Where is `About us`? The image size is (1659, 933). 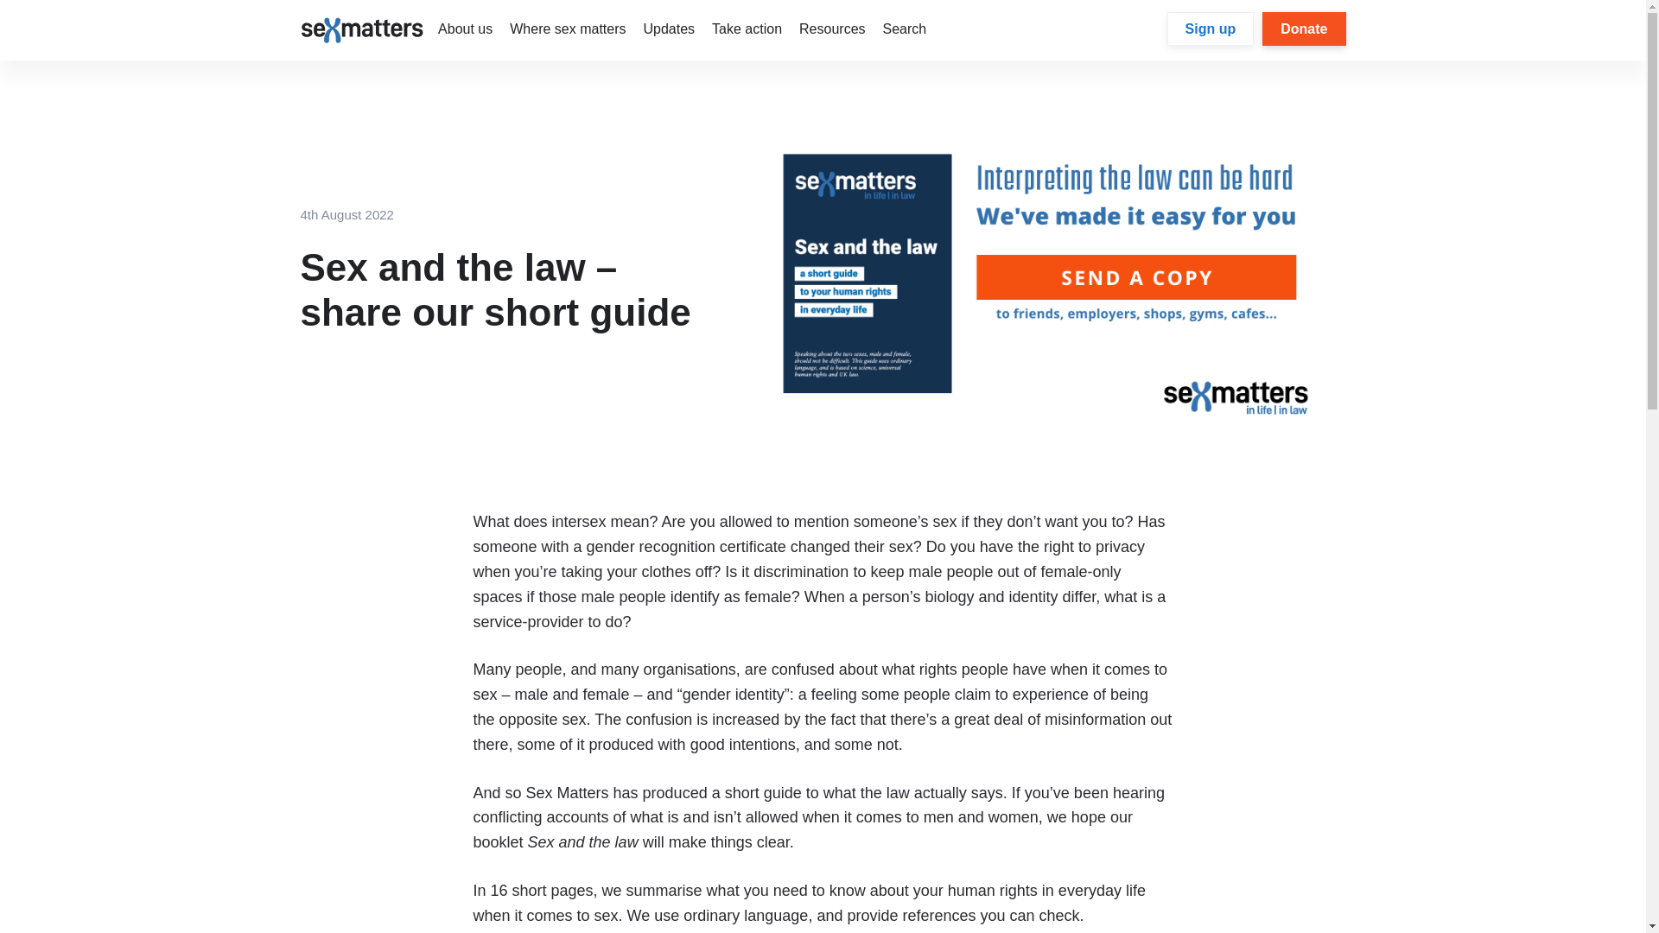 About us is located at coordinates (465, 29).